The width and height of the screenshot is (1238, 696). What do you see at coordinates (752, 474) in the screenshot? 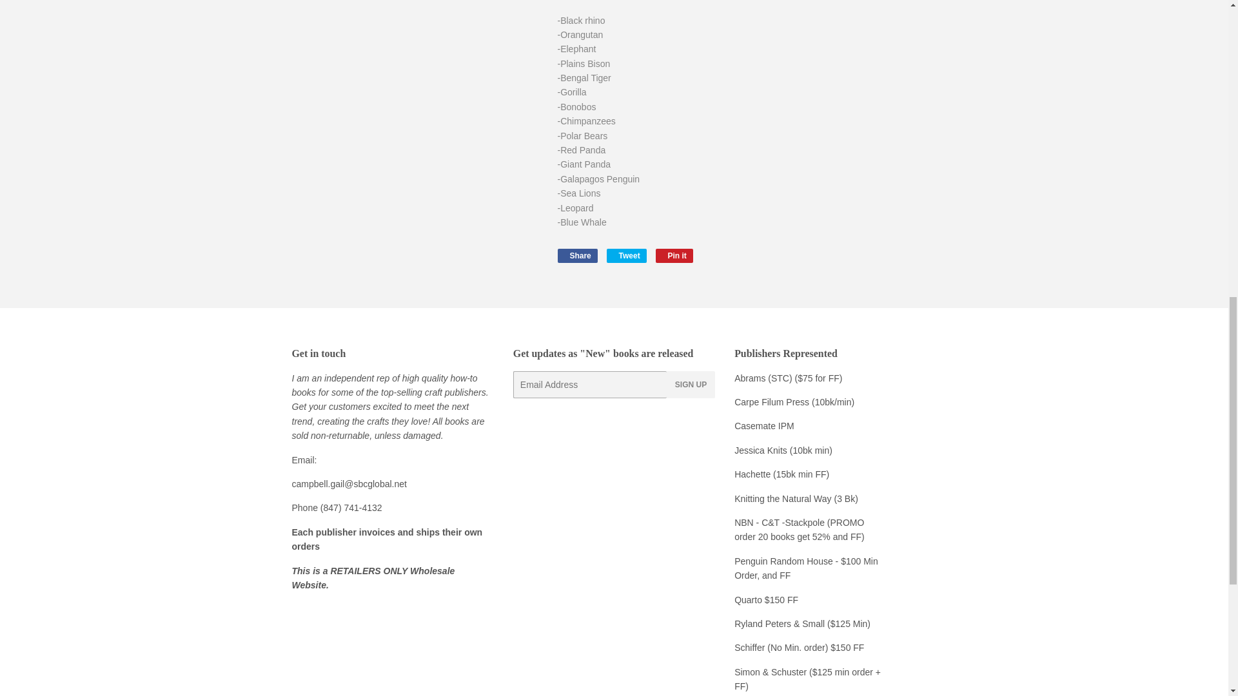
I see `Hachette` at bounding box center [752, 474].